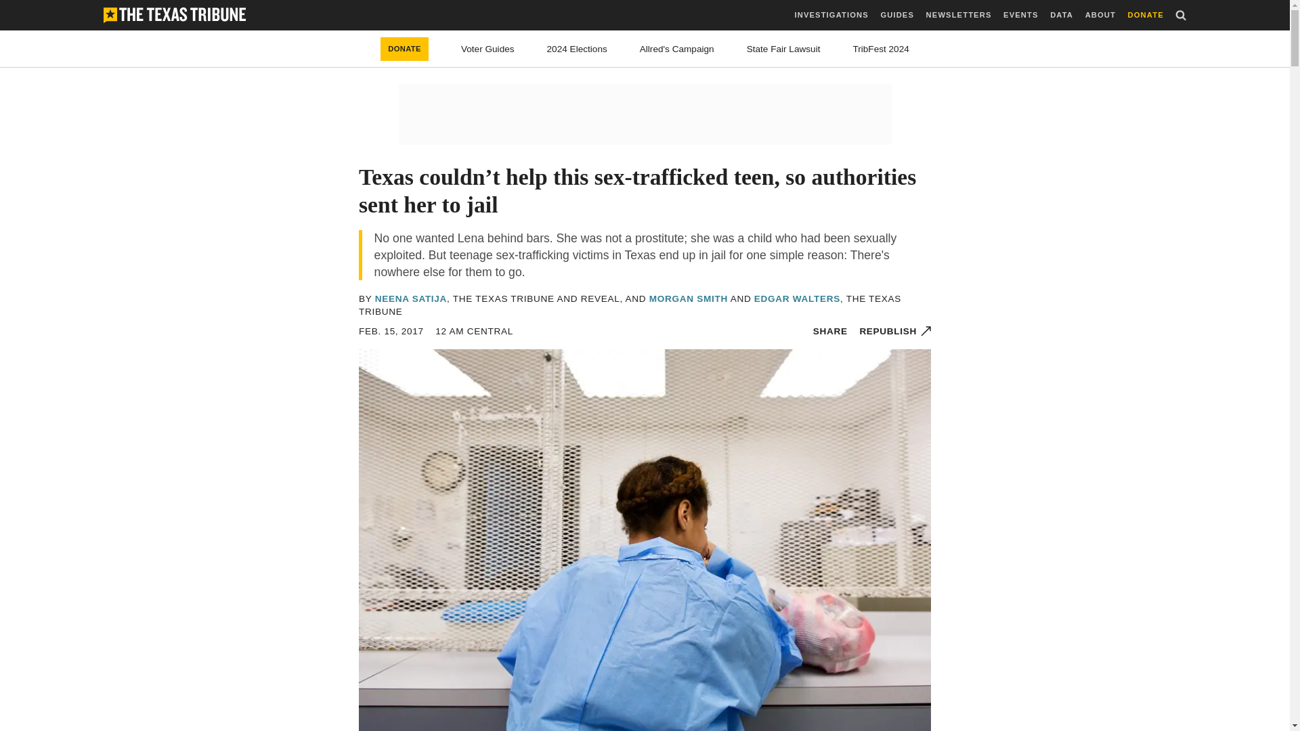 The width and height of the screenshot is (1300, 731). Describe the element at coordinates (676, 49) in the screenshot. I see `Allred's Campaign` at that location.